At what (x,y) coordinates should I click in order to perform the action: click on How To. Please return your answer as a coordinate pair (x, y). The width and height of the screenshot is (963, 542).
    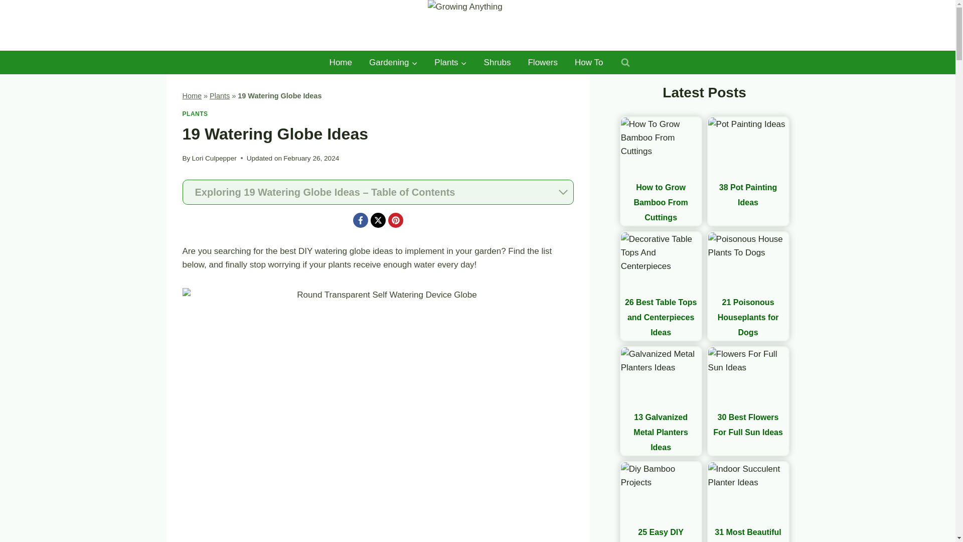
    Looking at the image, I should click on (589, 63).